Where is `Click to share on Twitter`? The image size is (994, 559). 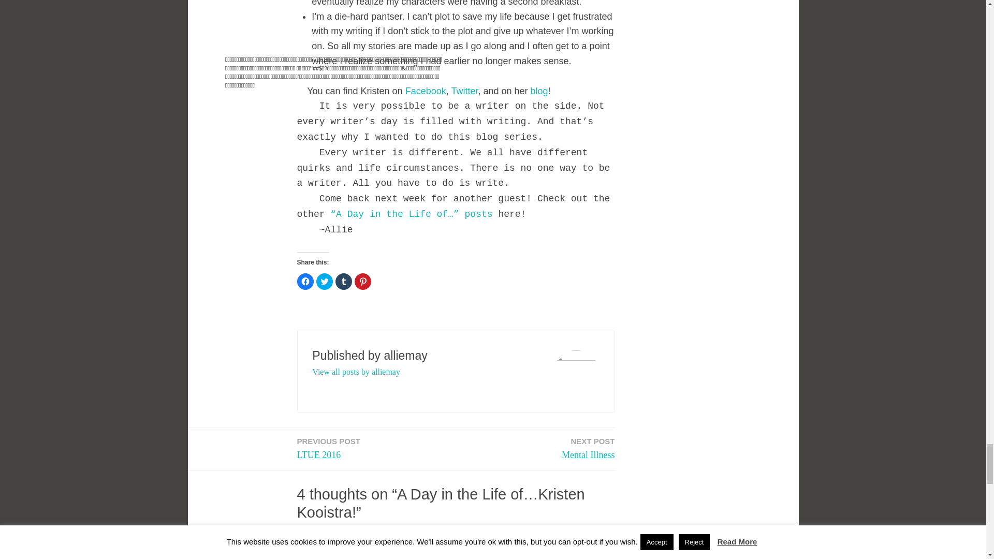 Click to share on Twitter is located at coordinates (426, 91).